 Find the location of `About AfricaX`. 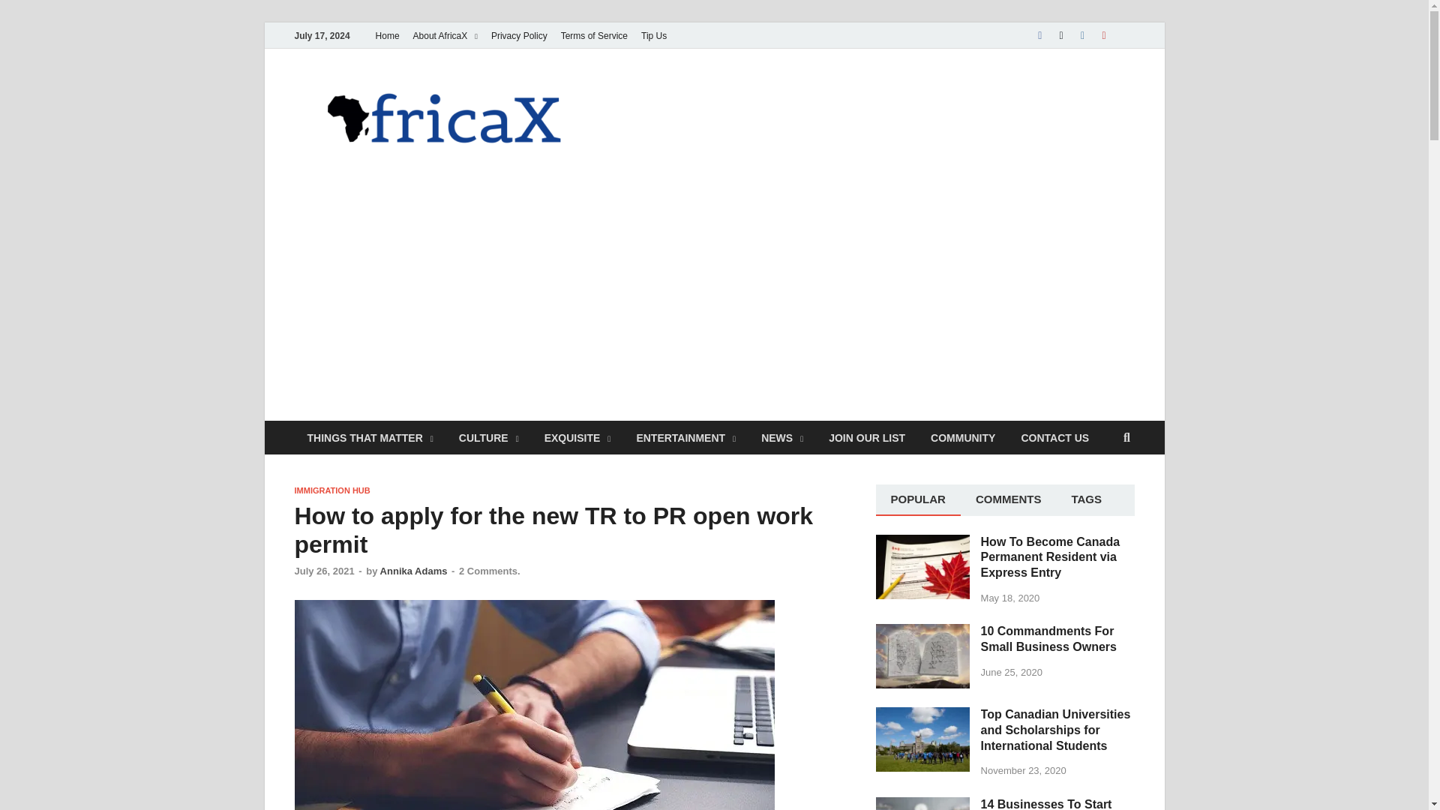

About AfricaX is located at coordinates (445, 35).